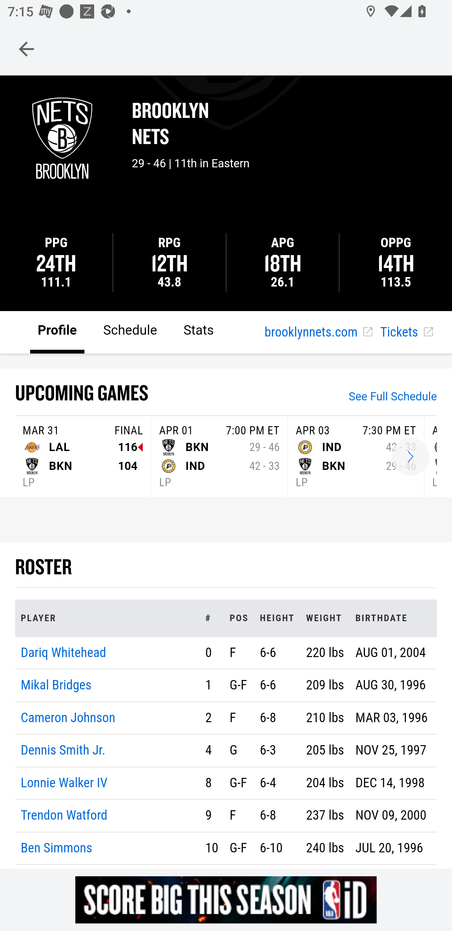  What do you see at coordinates (130, 332) in the screenshot?
I see `Schedule` at bounding box center [130, 332].